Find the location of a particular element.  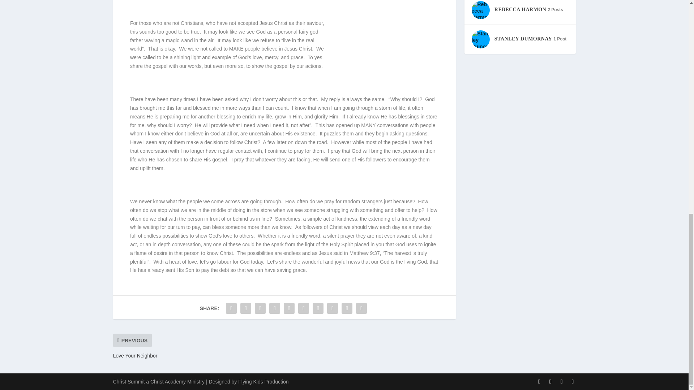

Share "Share The Light of Peace" via Facebook is located at coordinates (231, 308).